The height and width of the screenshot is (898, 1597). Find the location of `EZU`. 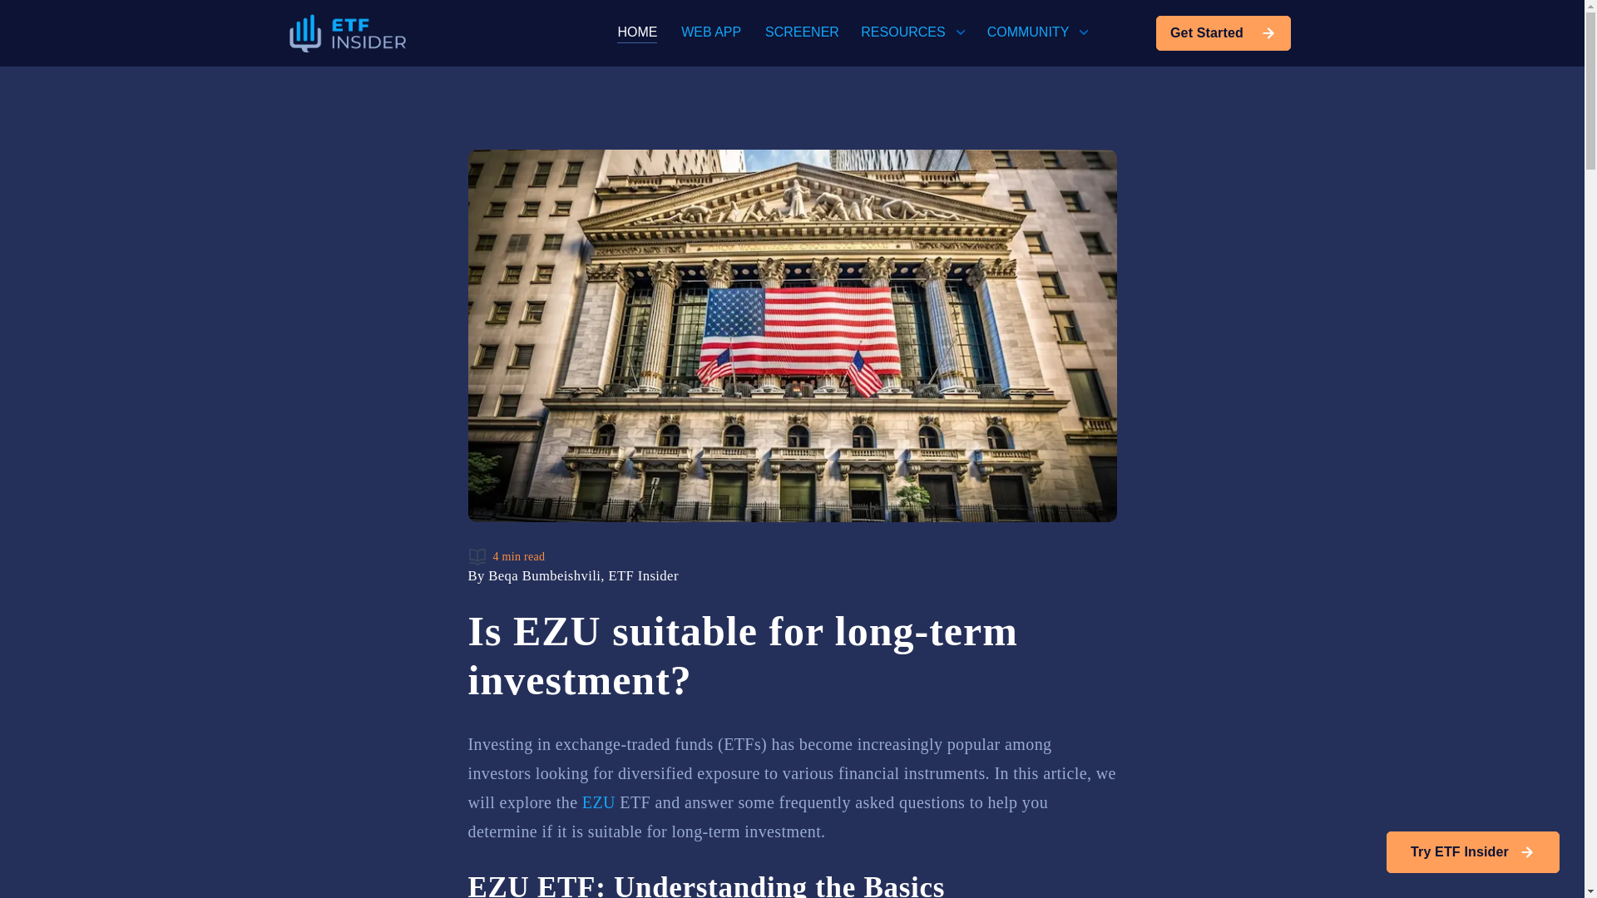

EZU is located at coordinates (599, 802).